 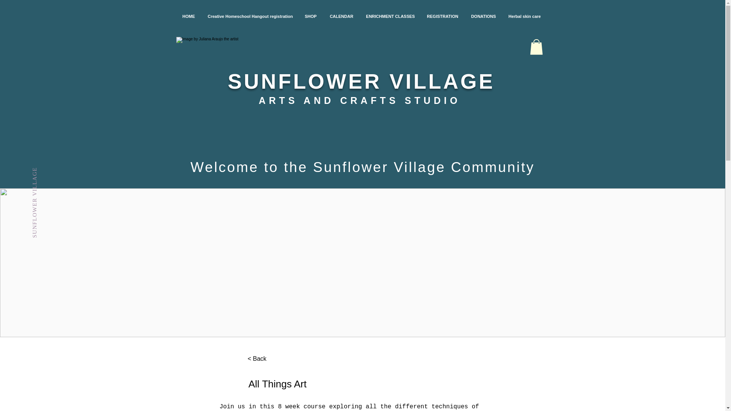 What do you see at coordinates (524, 16) in the screenshot?
I see `Herbal skin care` at bounding box center [524, 16].